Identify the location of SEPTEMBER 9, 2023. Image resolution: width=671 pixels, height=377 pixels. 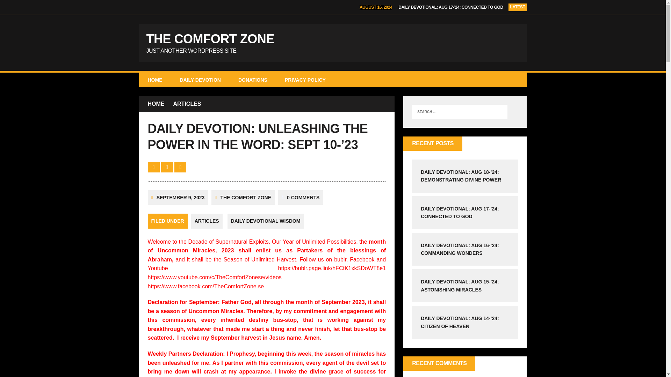
(180, 198).